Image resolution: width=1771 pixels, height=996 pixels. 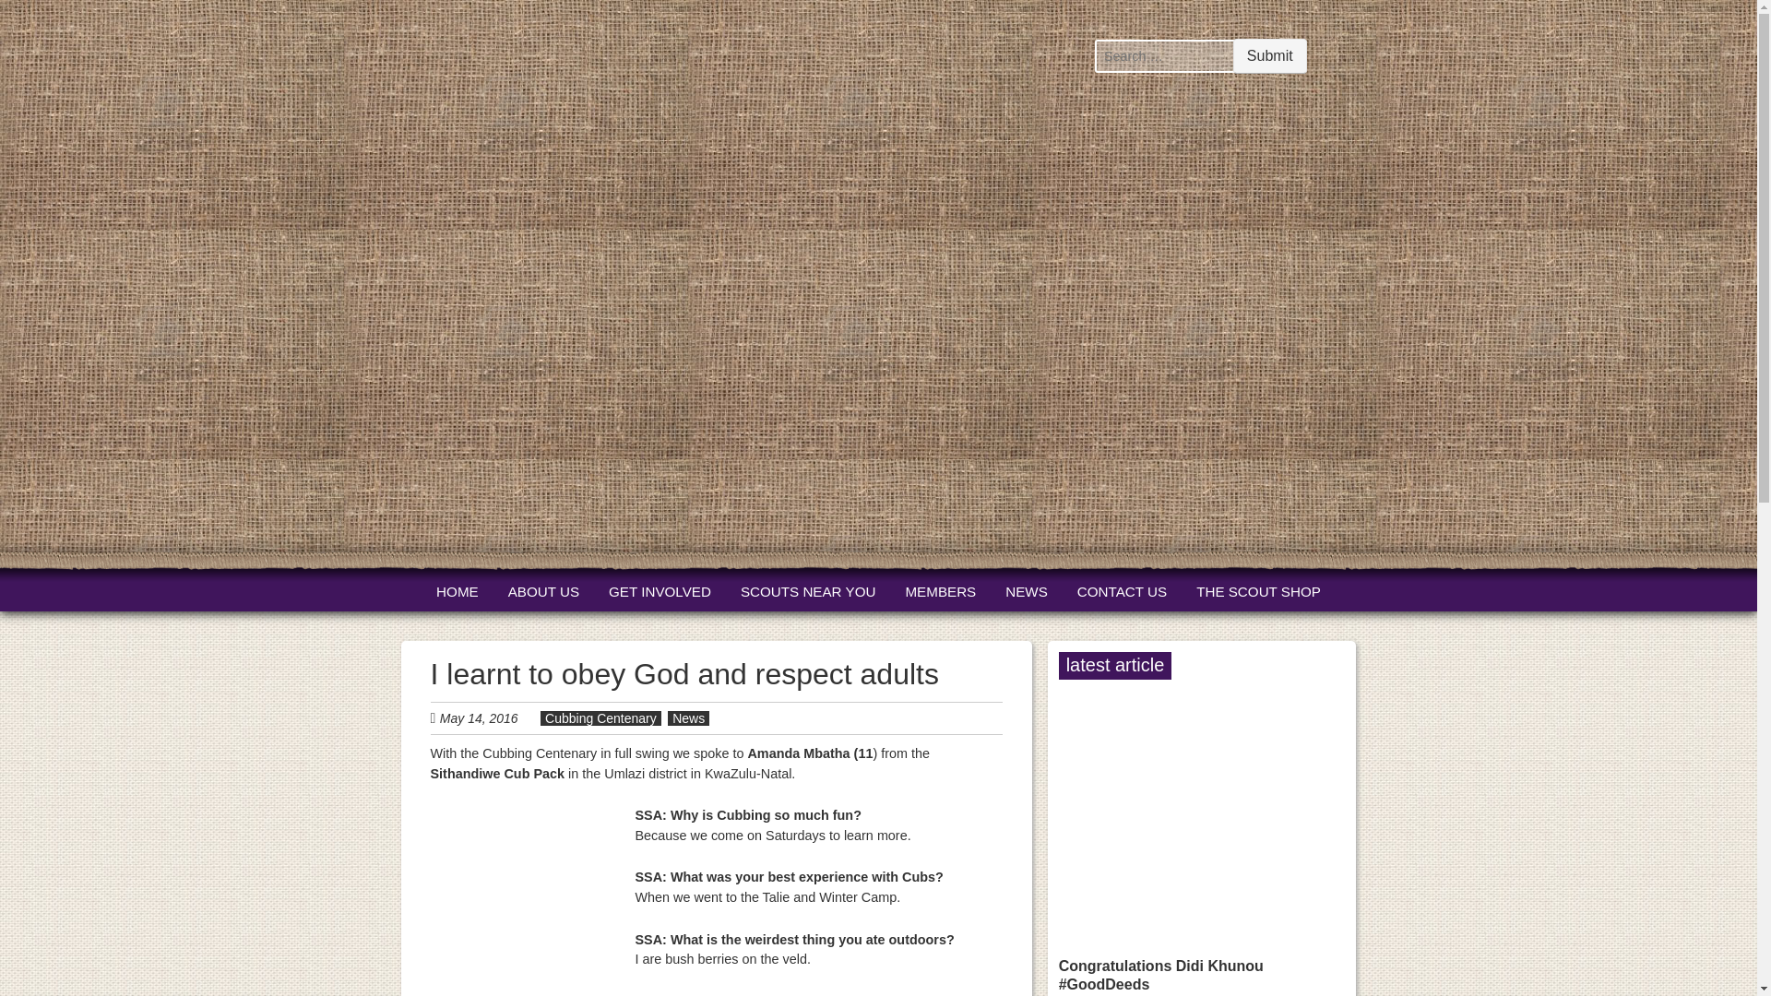 What do you see at coordinates (940, 592) in the screenshot?
I see `MEMBERS` at bounding box center [940, 592].